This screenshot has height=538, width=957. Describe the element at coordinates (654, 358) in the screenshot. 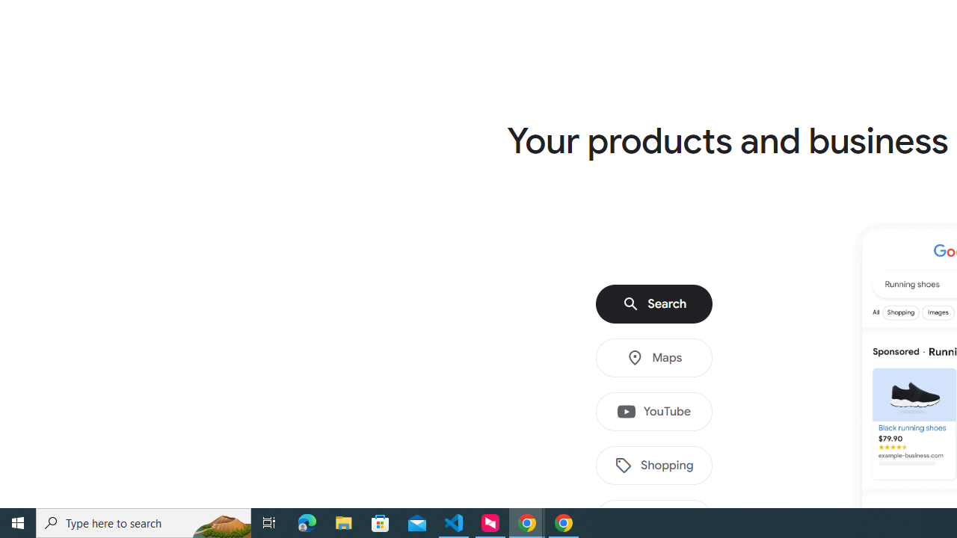

I see `Maps` at that location.